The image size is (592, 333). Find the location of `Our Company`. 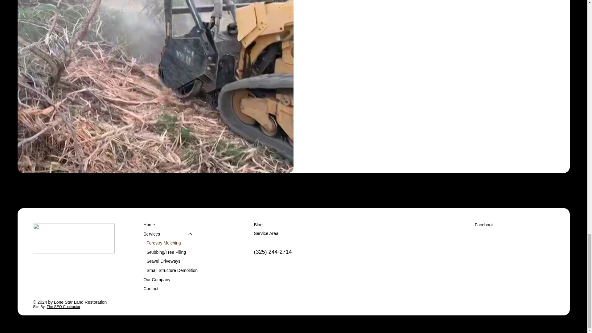

Our Company is located at coordinates (170, 280).